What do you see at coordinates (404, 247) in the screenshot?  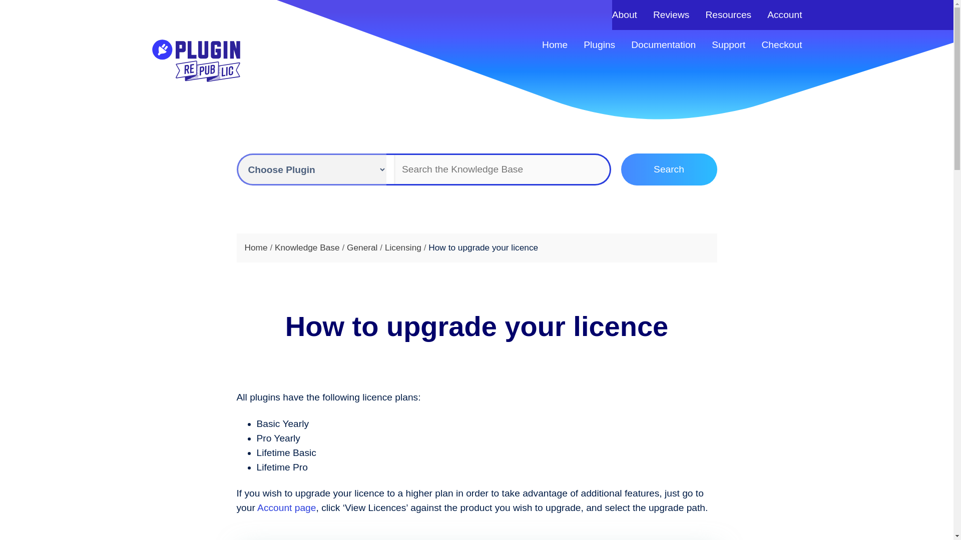 I see `Licensing` at bounding box center [404, 247].